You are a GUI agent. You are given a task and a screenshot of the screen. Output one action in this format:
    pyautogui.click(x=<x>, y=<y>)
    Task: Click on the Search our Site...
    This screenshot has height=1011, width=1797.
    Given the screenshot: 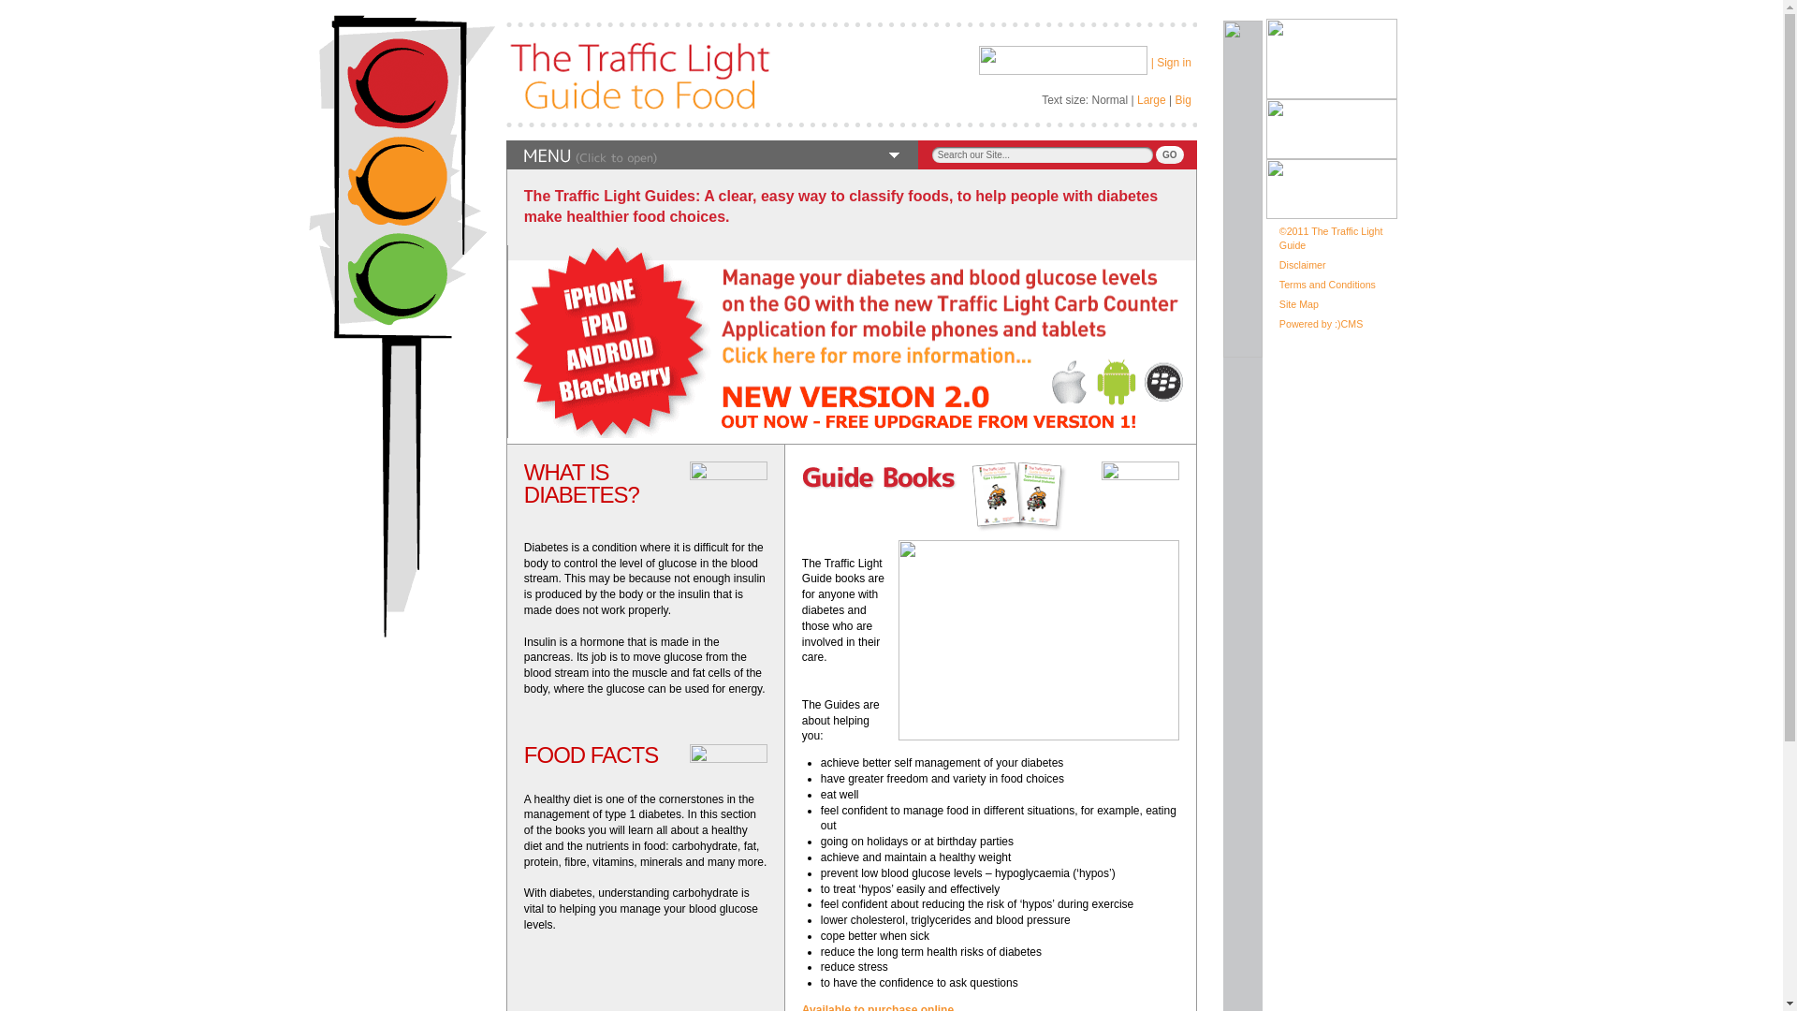 What is the action you would take?
    pyautogui.click(x=1043, y=154)
    